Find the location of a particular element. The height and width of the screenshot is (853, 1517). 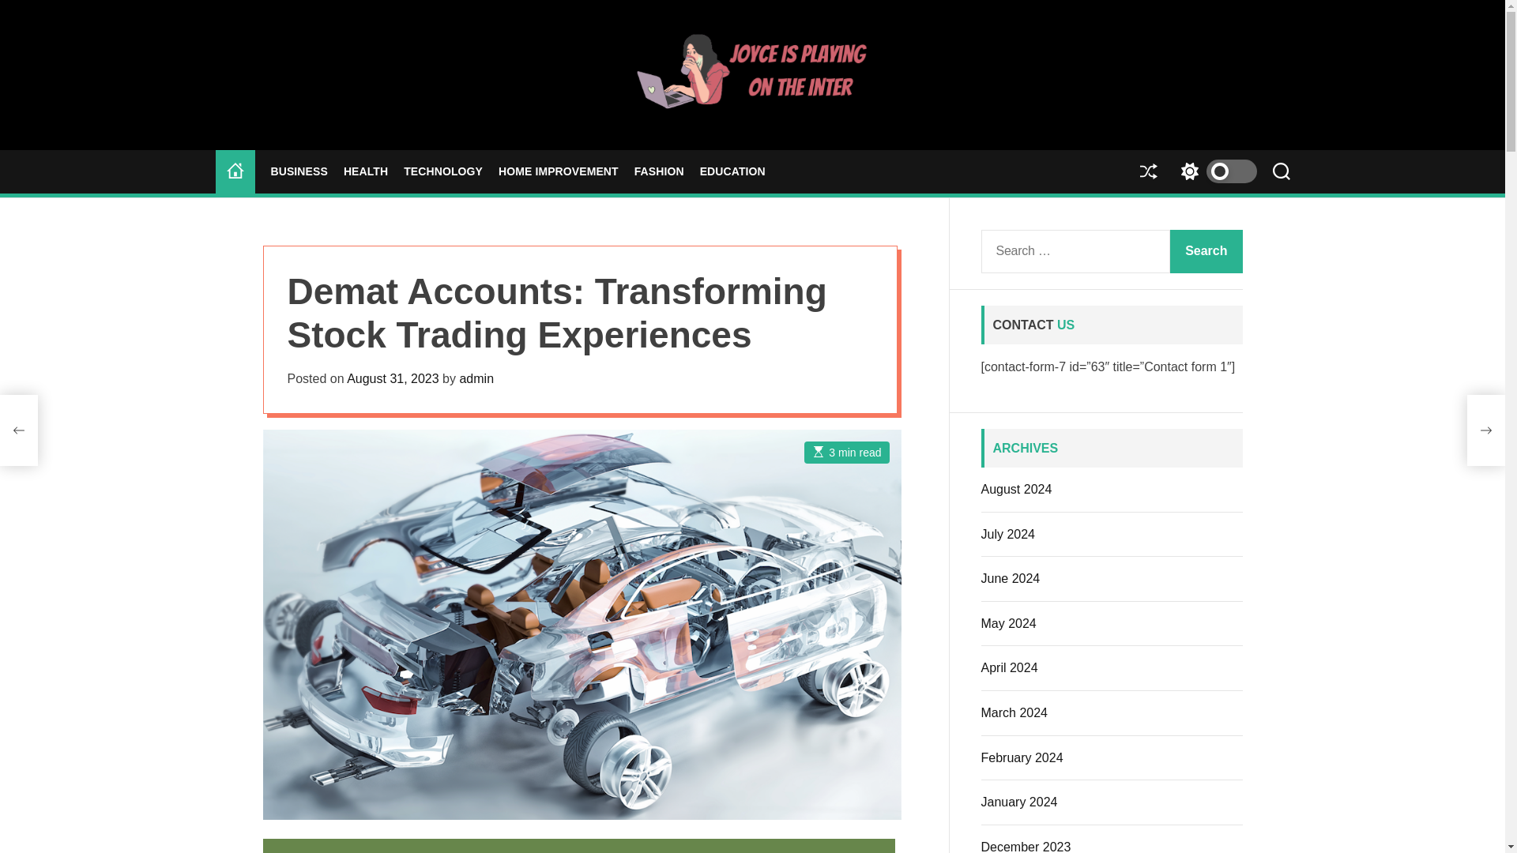

HOME IMPROVEMENT is located at coordinates (559, 171).